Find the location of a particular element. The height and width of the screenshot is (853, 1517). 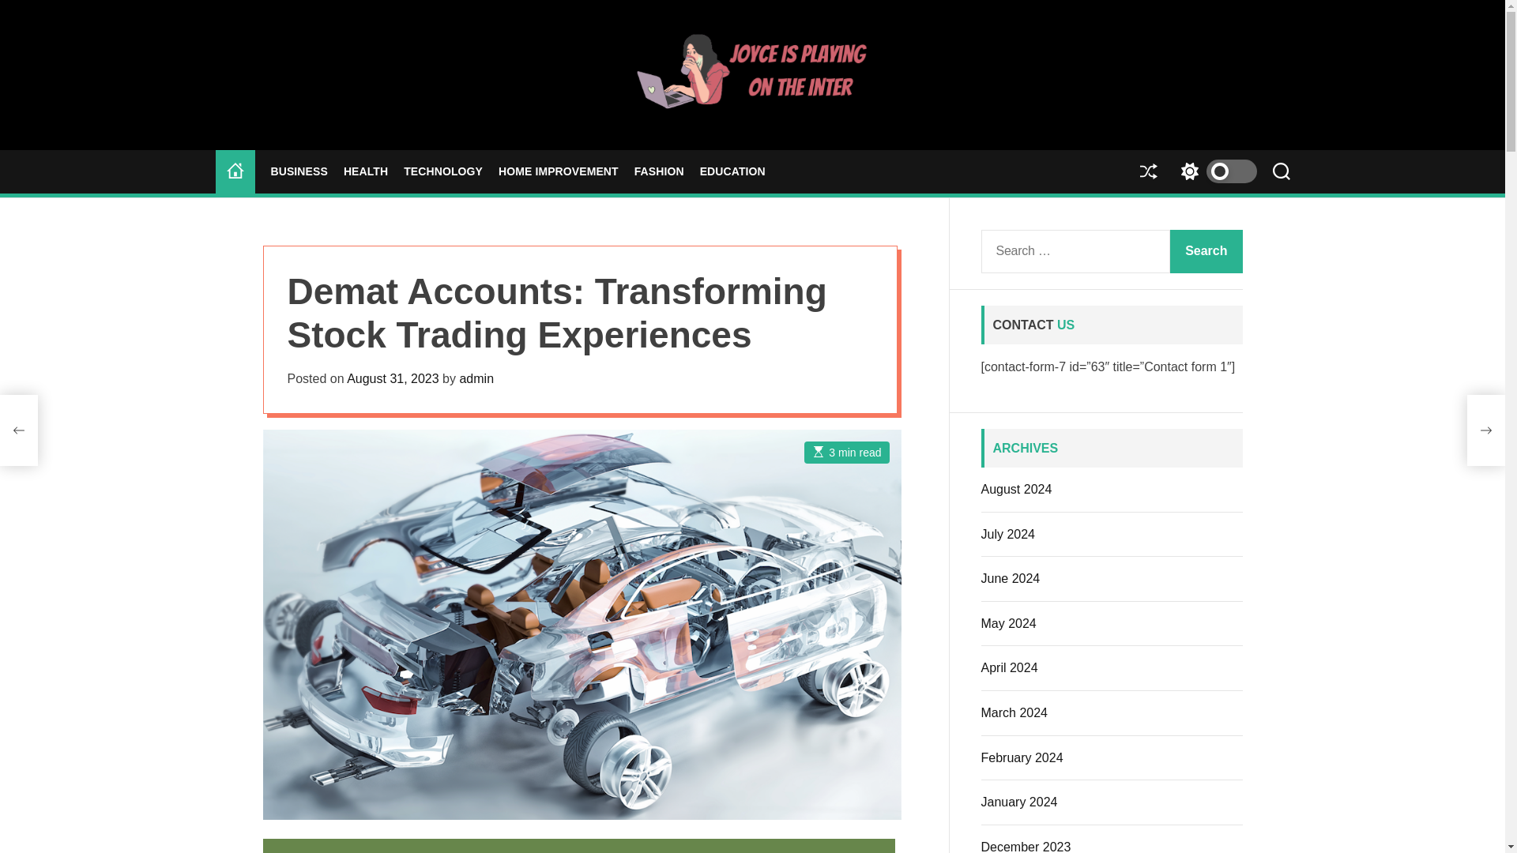

HOME IMPROVEMENT is located at coordinates (559, 171).